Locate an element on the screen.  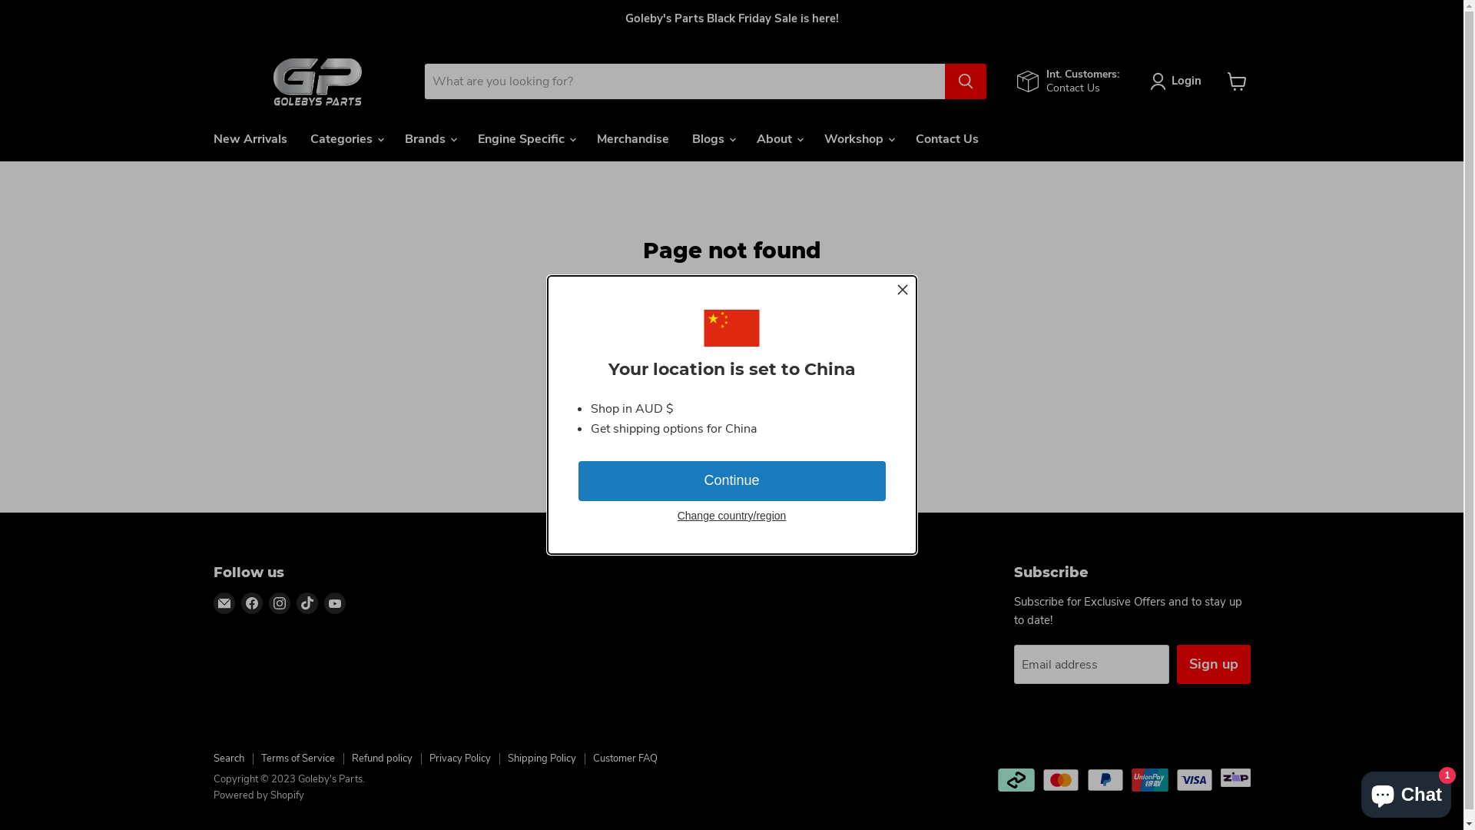
Terms of Service is located at coordinates (298, 759).